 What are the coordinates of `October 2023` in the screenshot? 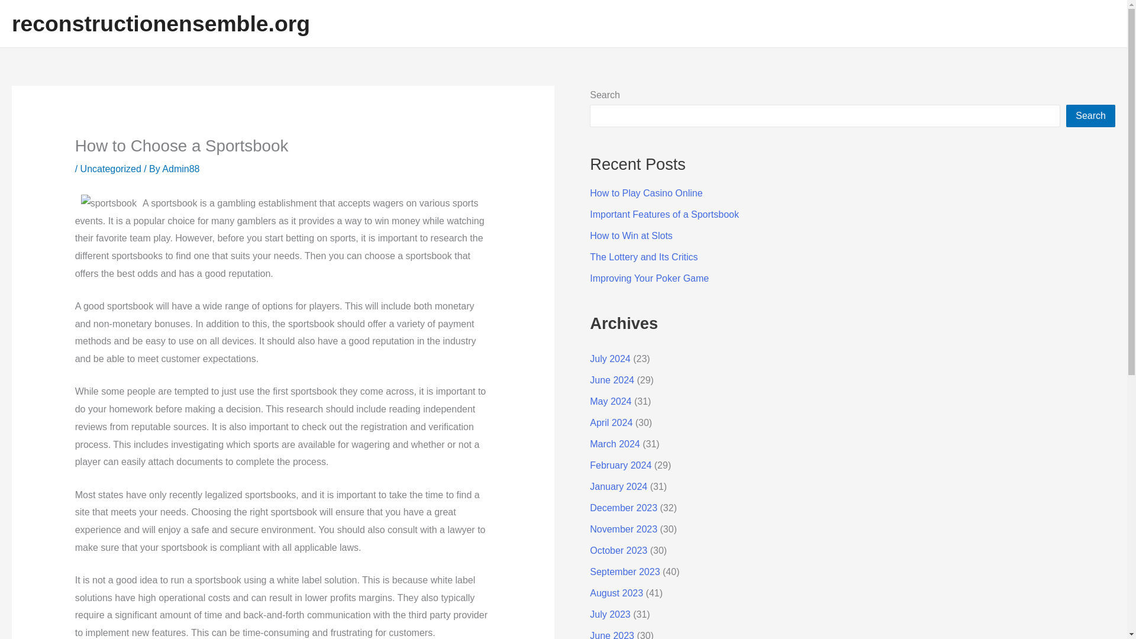 It's located at (618, 550).